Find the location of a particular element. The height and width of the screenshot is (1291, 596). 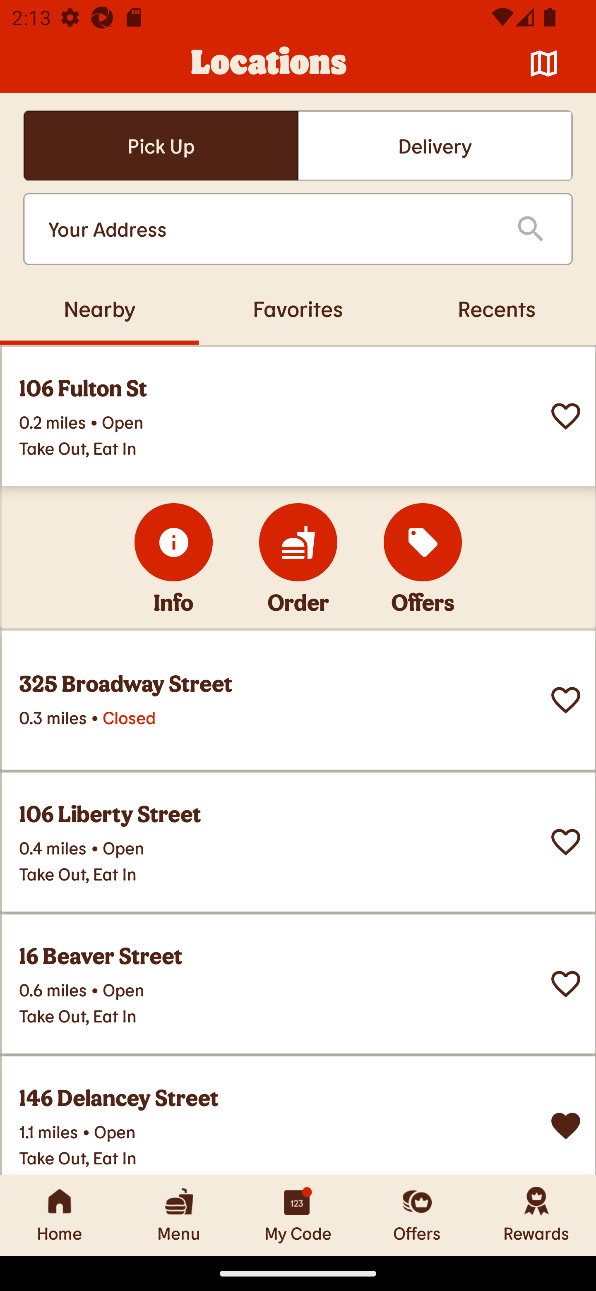

My Code is located at coordinates (298, 1215).